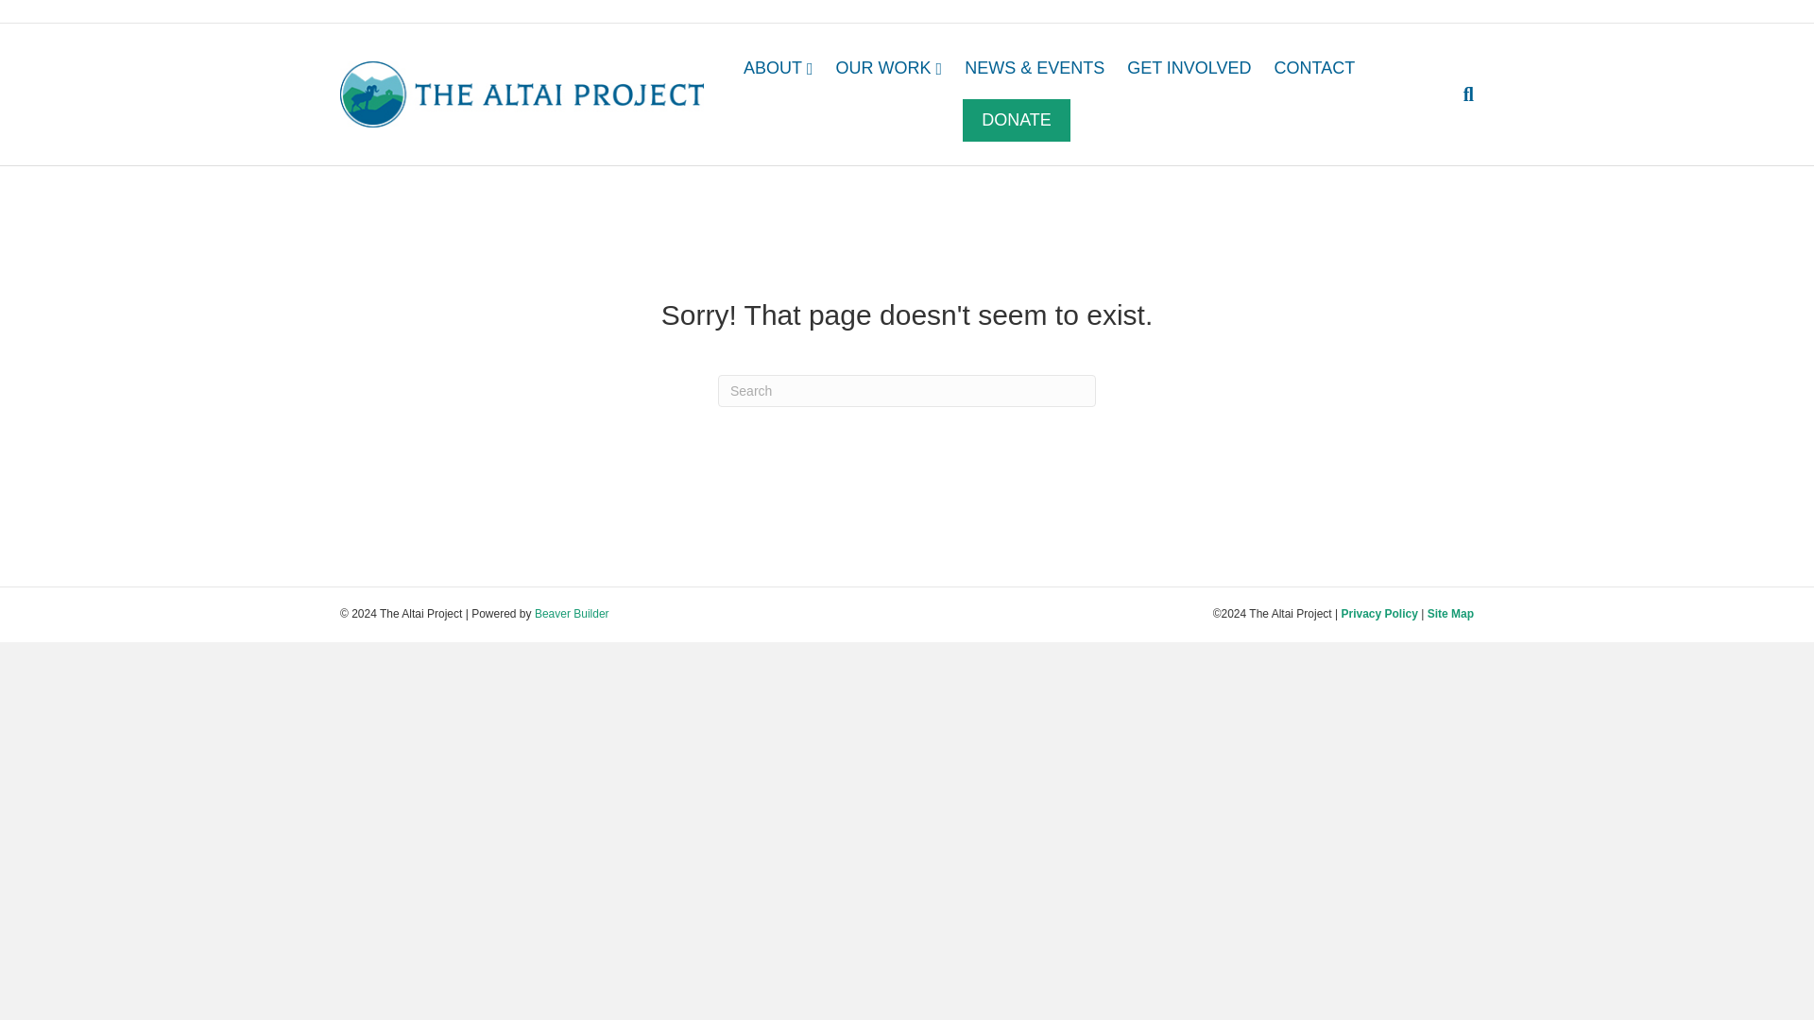 This screenshot has height=1020, width=1814. I want to click on OUR WORK, so click(889, 69).